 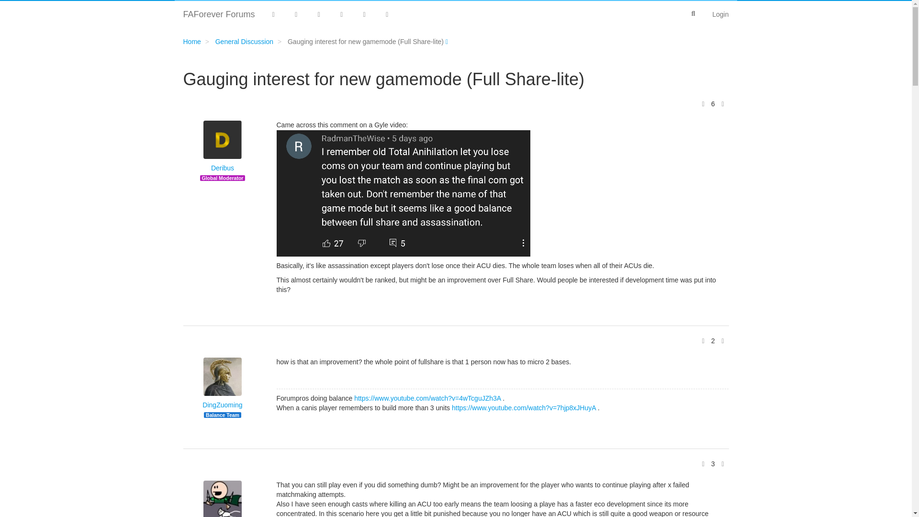 I want to click on General Discussion, so click(x=244, y=41).